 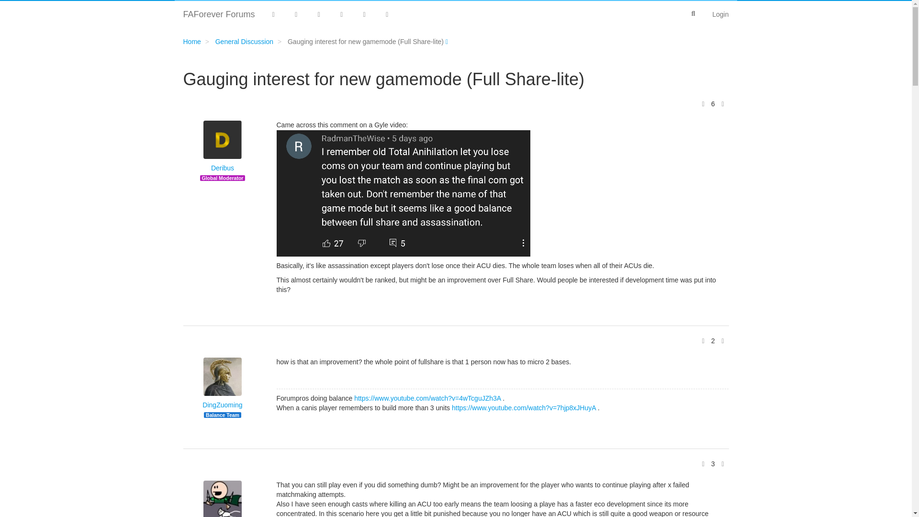 I want to click on General Discussion, so click(x=244, y=41).